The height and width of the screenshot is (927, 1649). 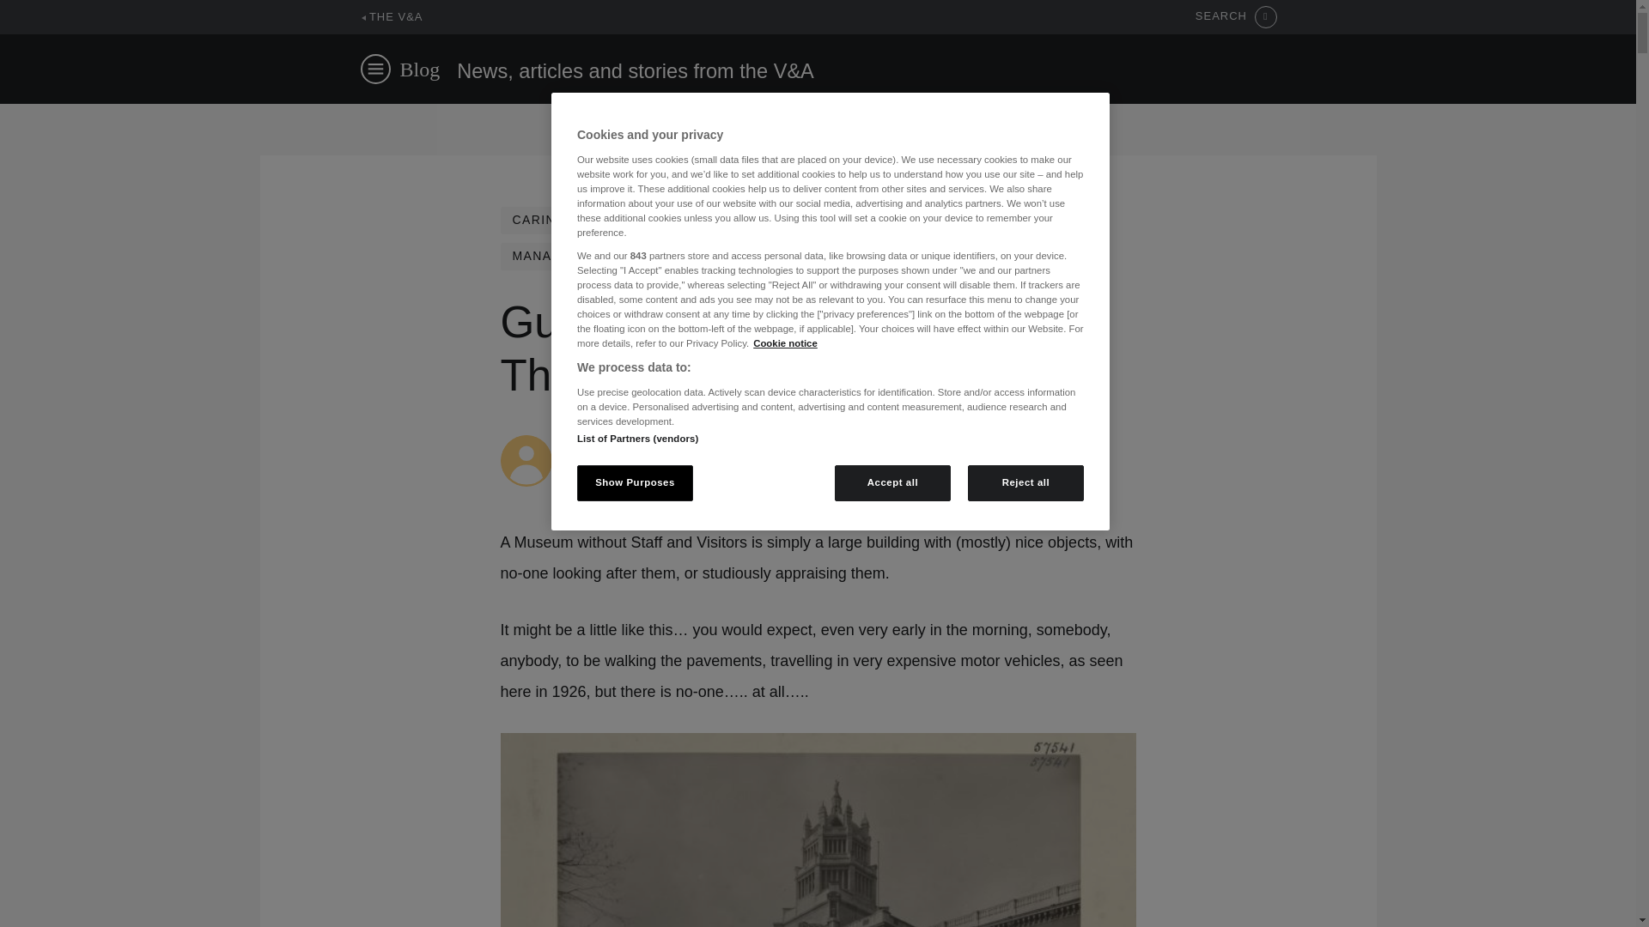 I want to click on CONSERVATION, so click(x=828, y=220).